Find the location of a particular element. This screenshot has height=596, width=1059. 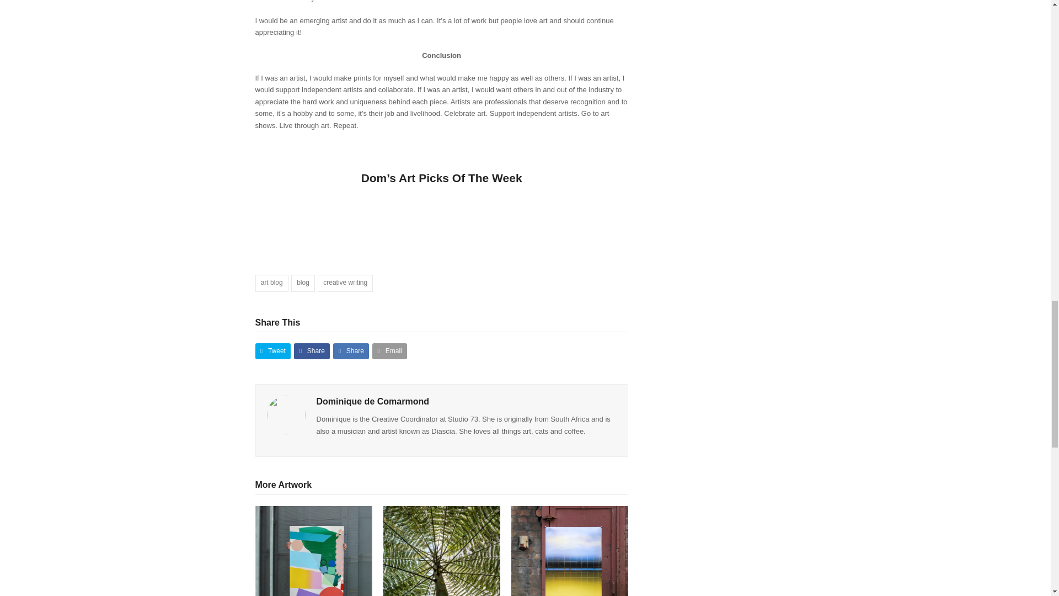

Visit Author Page is located at coordinates (373, 401).